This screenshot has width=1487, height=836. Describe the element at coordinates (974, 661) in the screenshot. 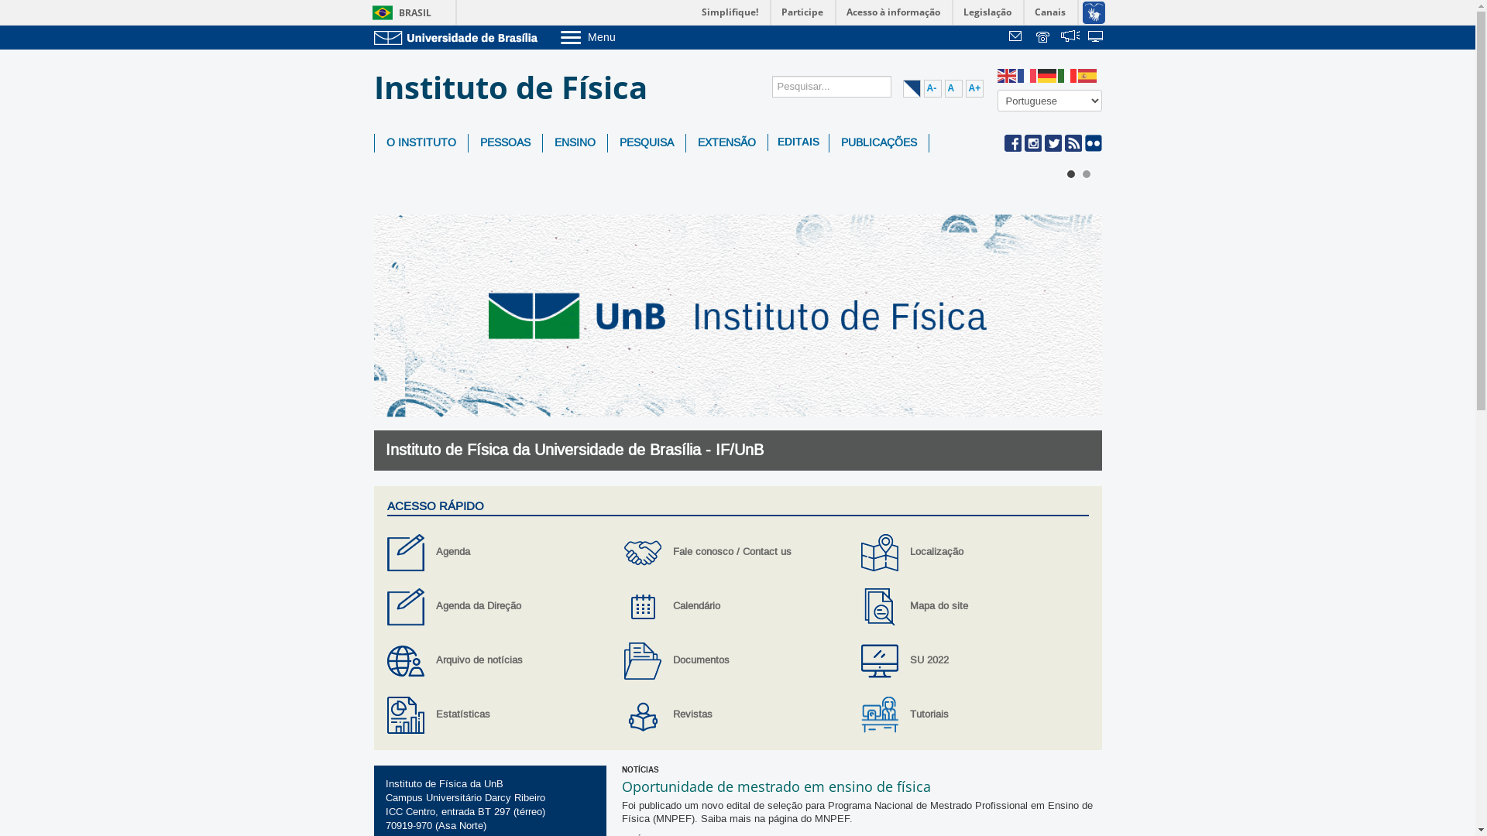

I see `SU 2022` at that location.